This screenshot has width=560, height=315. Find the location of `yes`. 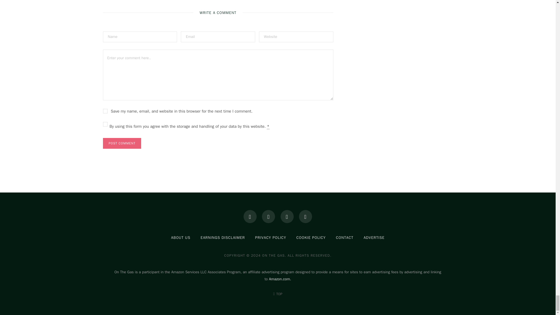

yes is located at coordinates (105, 111).